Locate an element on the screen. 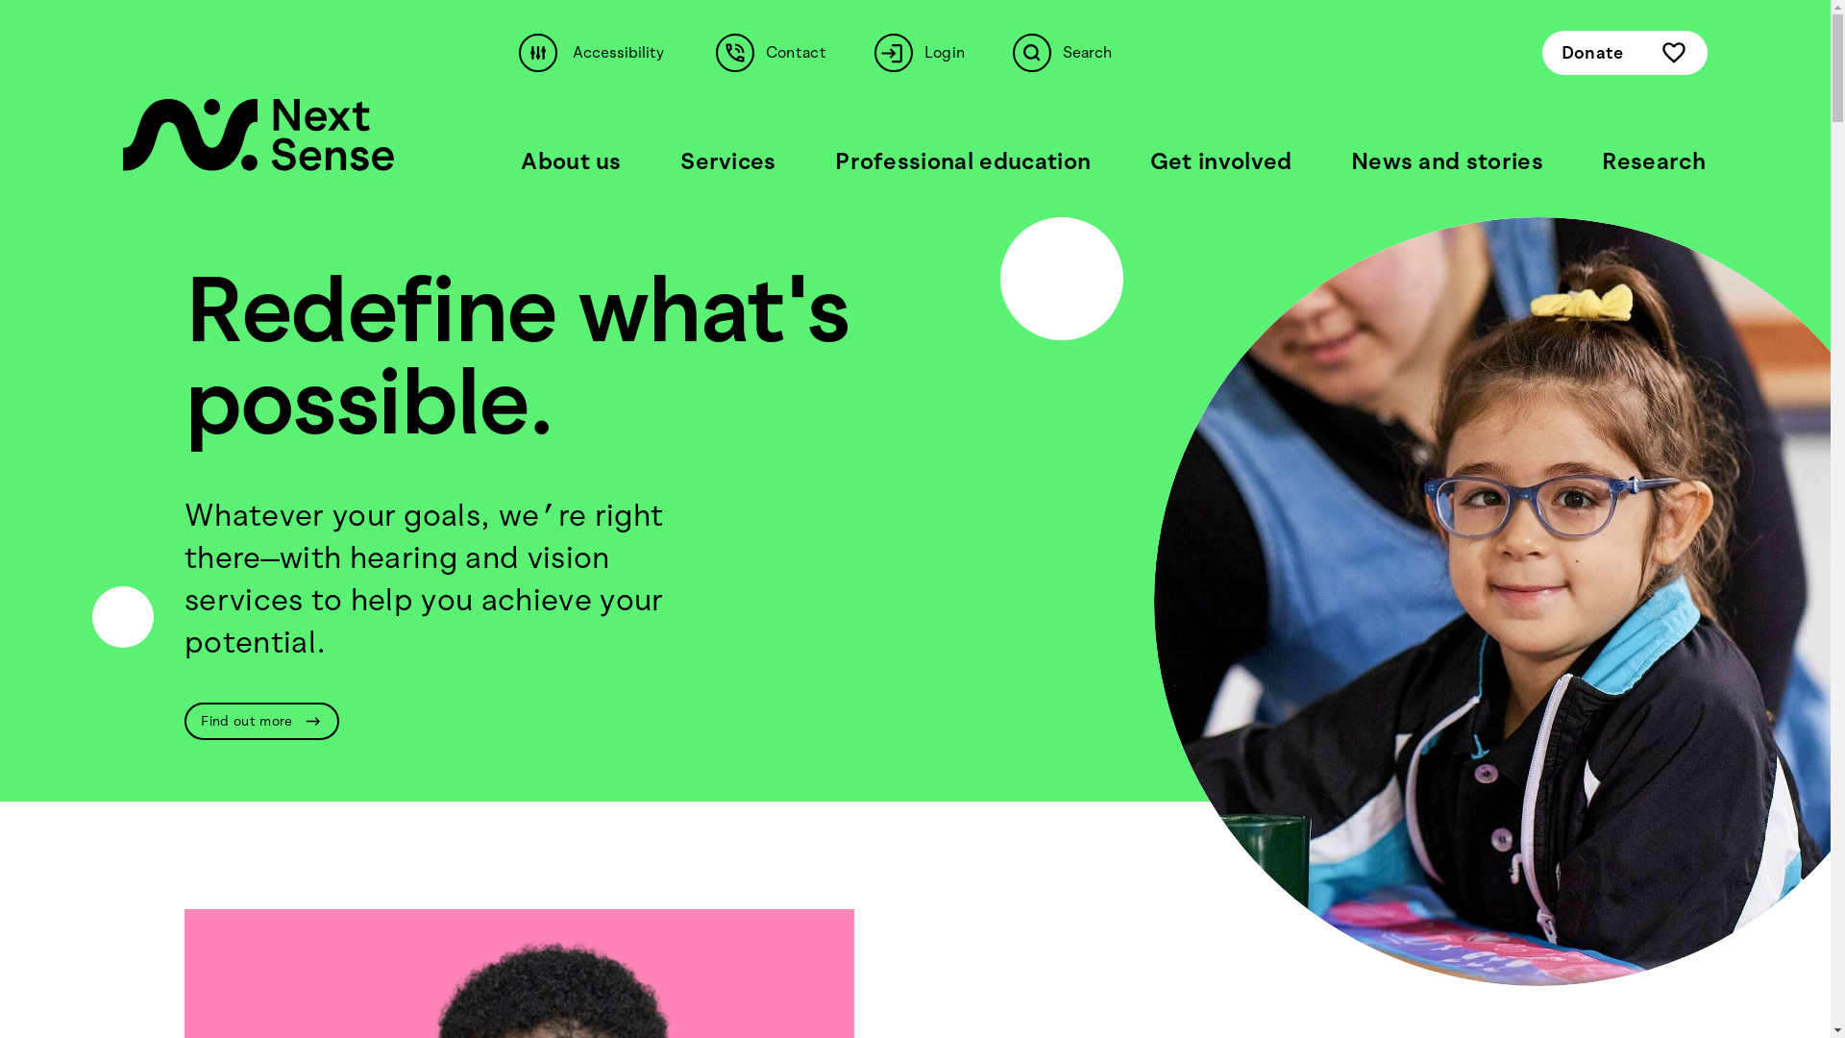 This screenshot has width=1845, height=1038. Professional education is located at coordinates (963, 161).